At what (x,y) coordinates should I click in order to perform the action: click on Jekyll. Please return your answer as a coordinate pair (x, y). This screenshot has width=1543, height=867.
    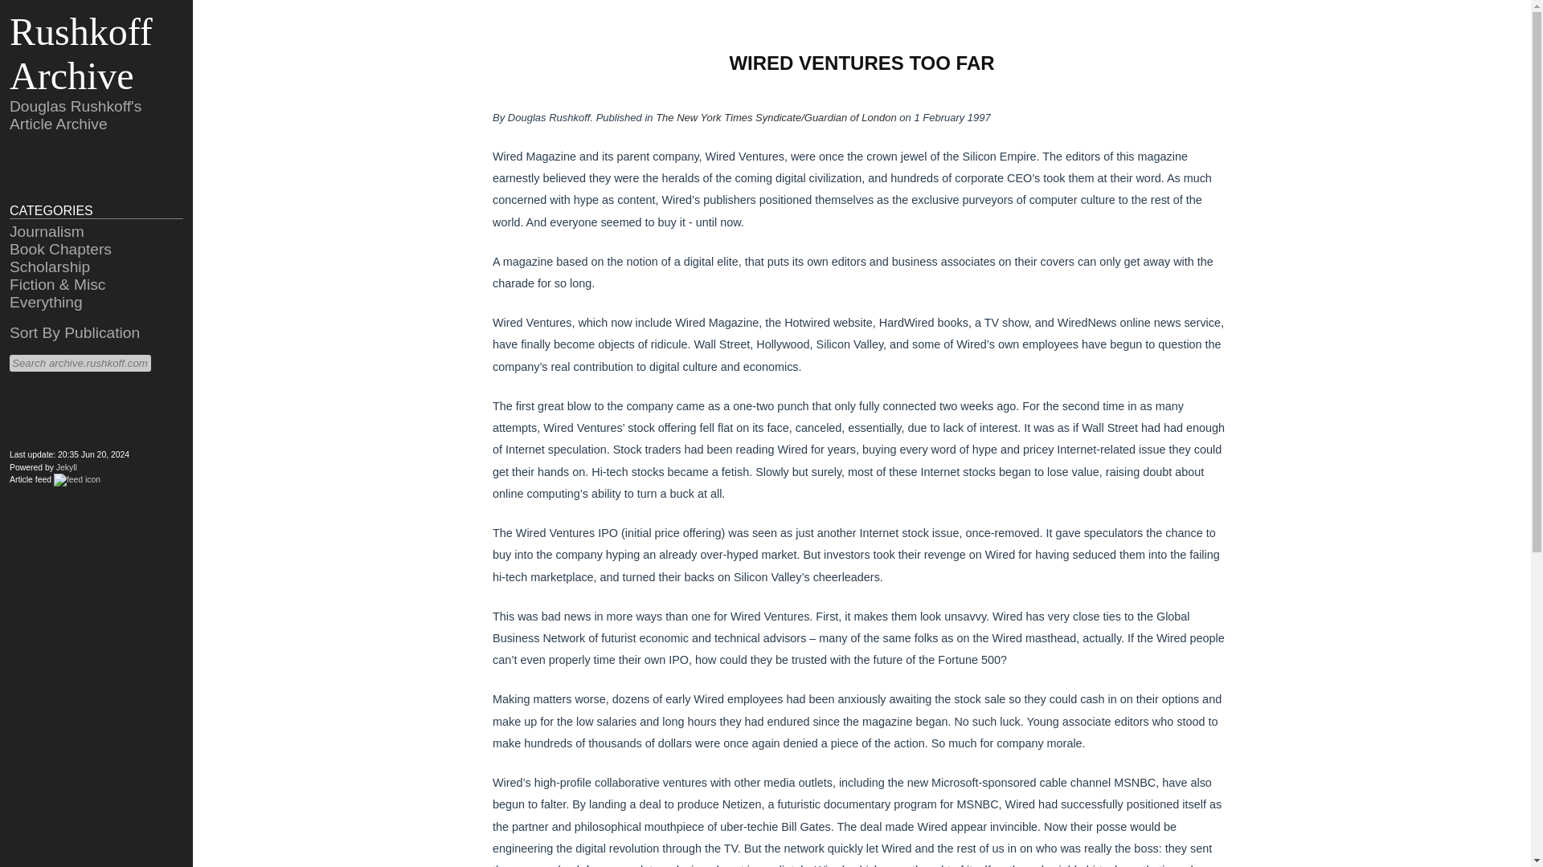
    Looking at the image, I should click on (66, 467).